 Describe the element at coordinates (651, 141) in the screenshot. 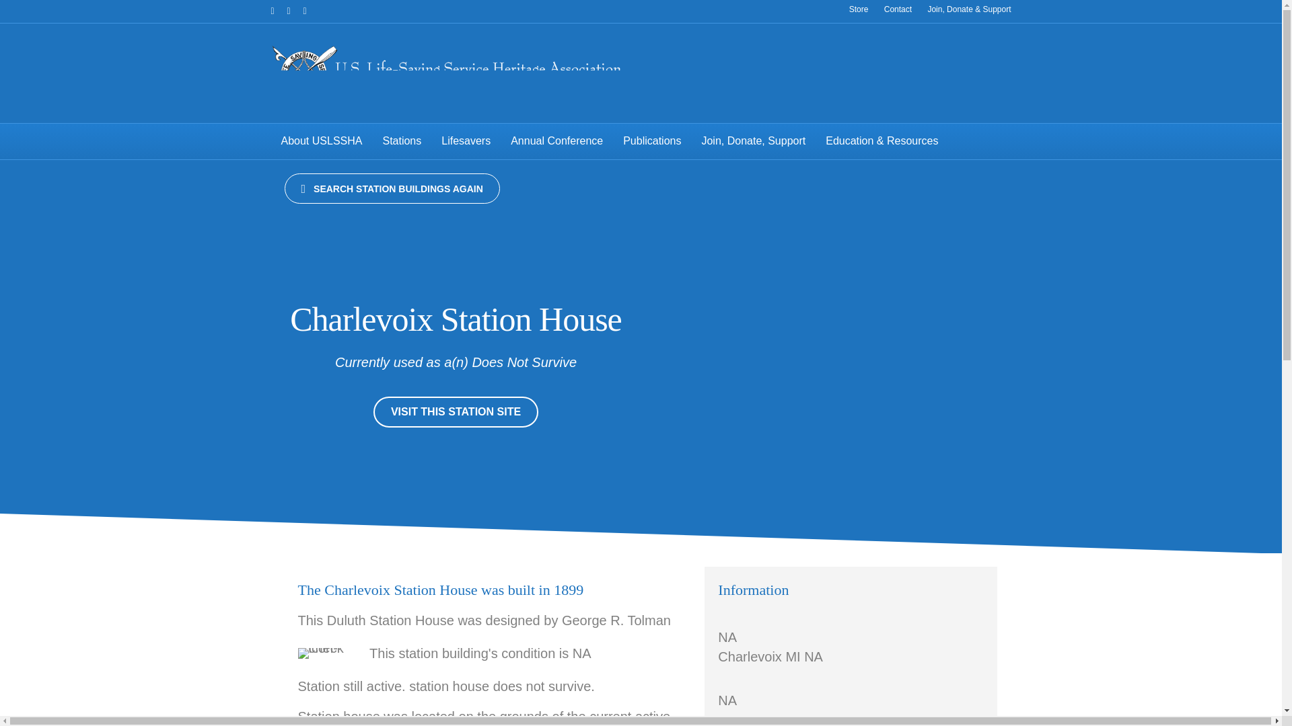

I see `Publications` at that location.